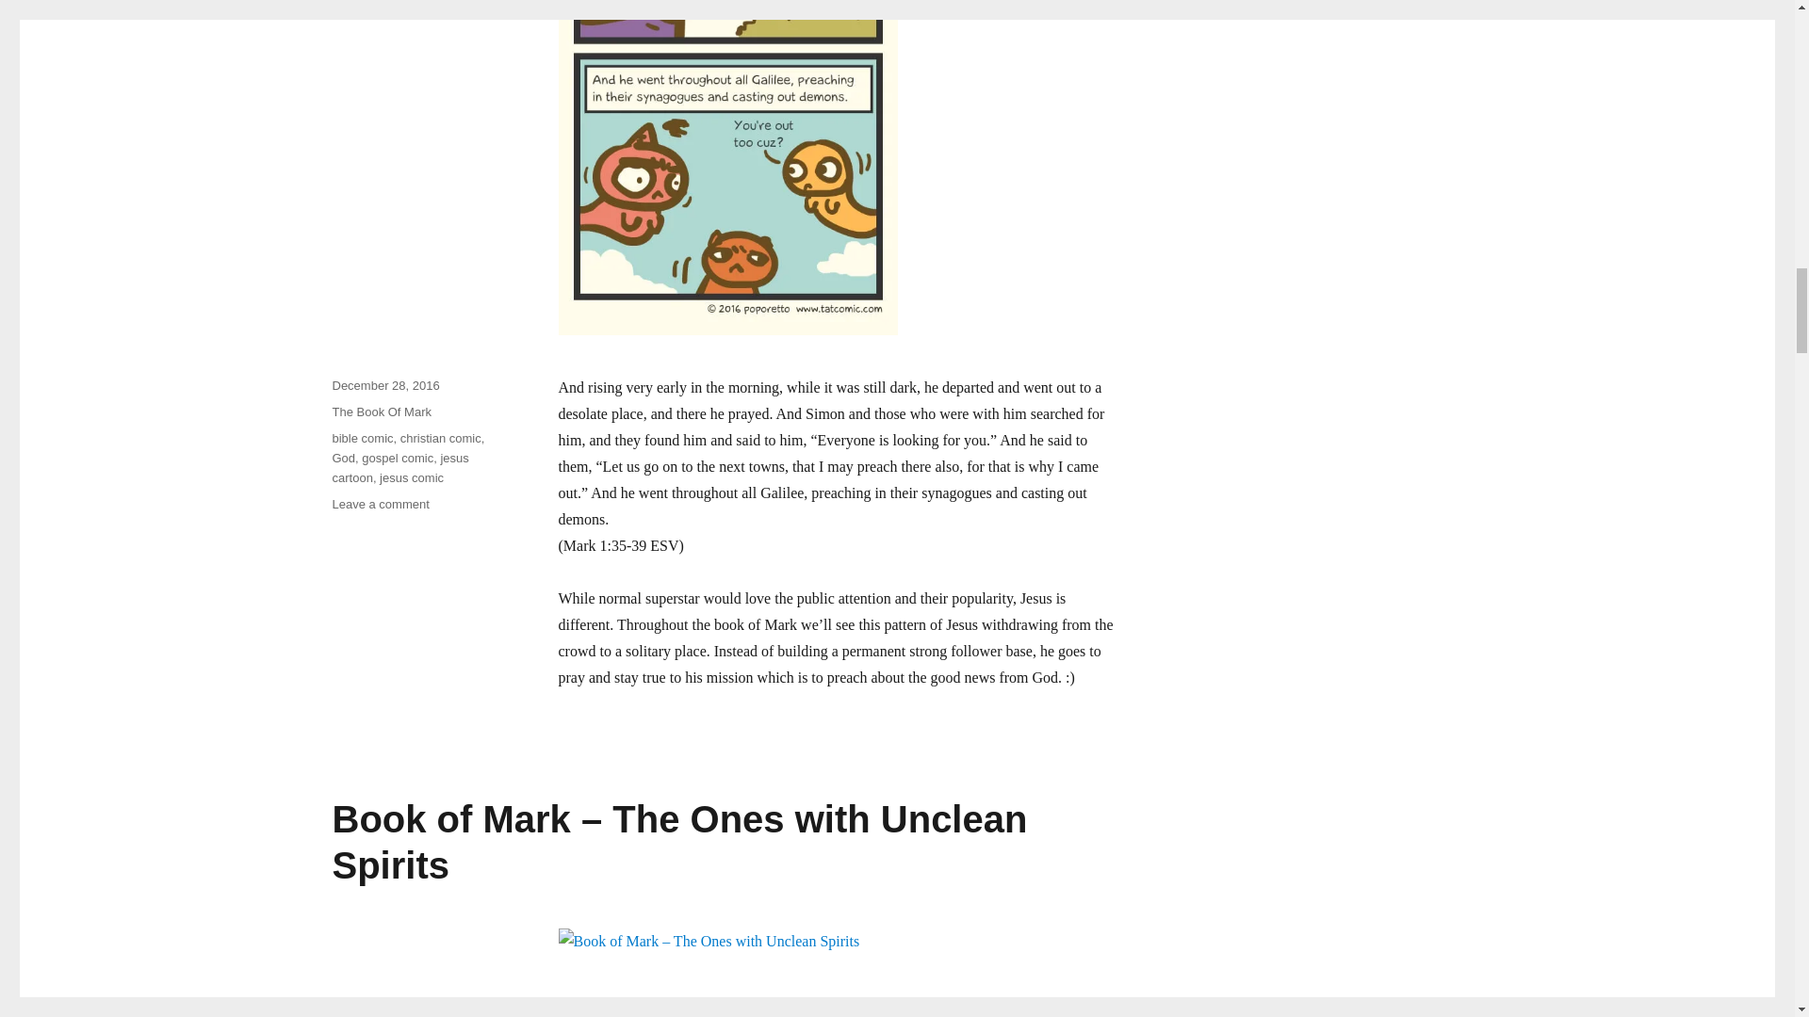 The width and height of the screenshot is (1809, 1017). I want to click on christian comic, so click(440, 438).